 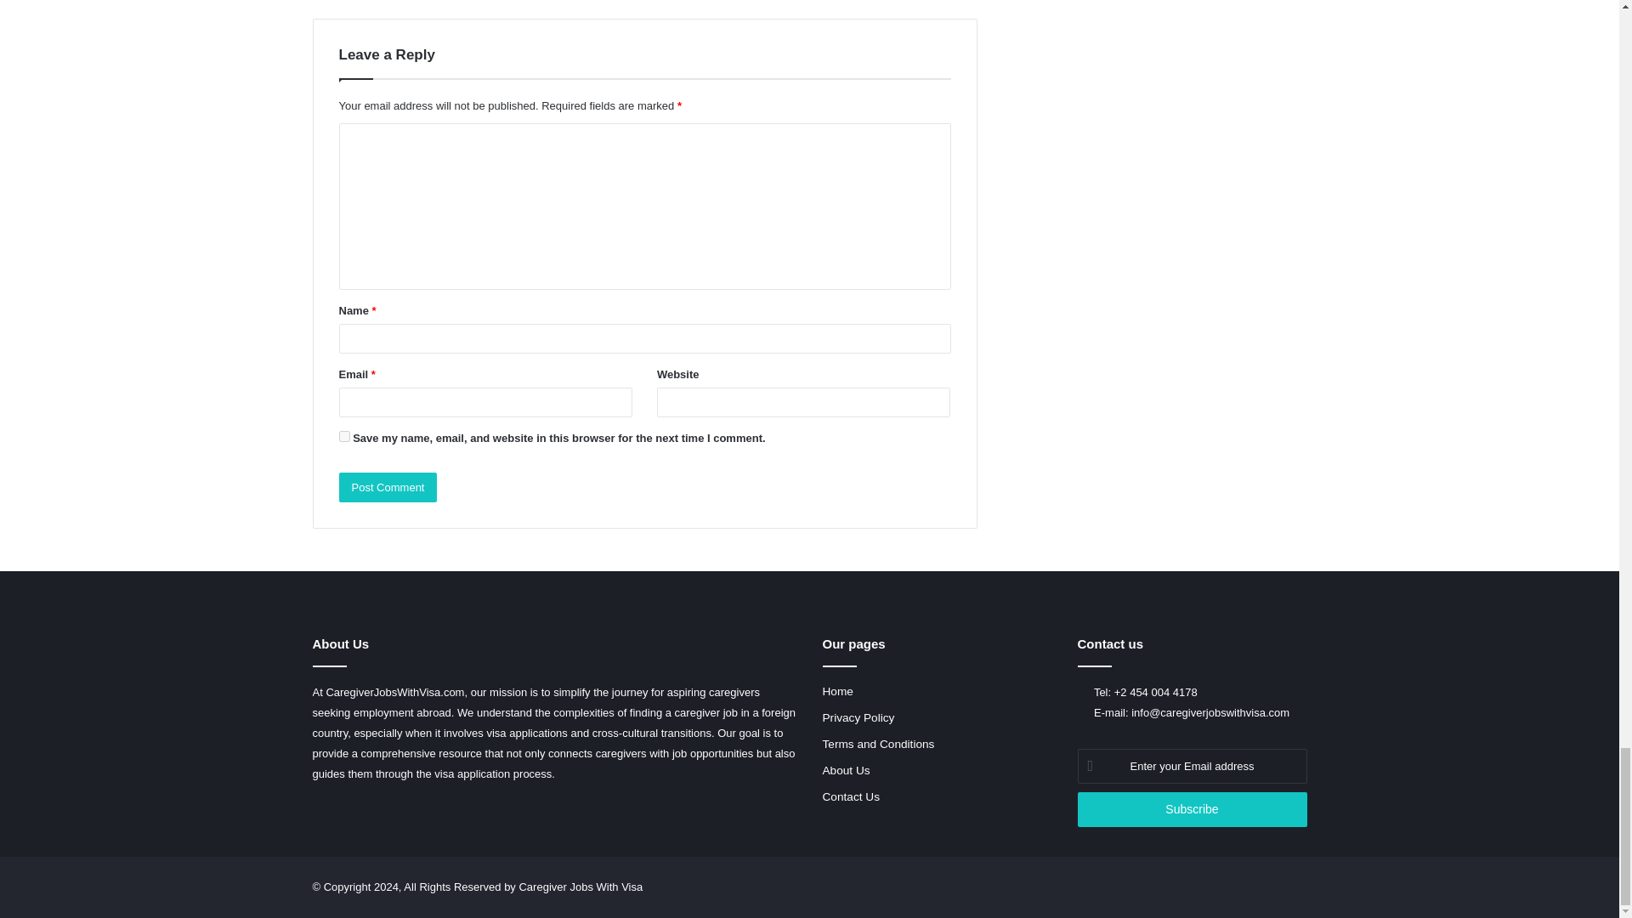 What do you see at coordinates (1192, 809) in the screenshot?
I see `Subscribe` at bounding box center [1192, 809].